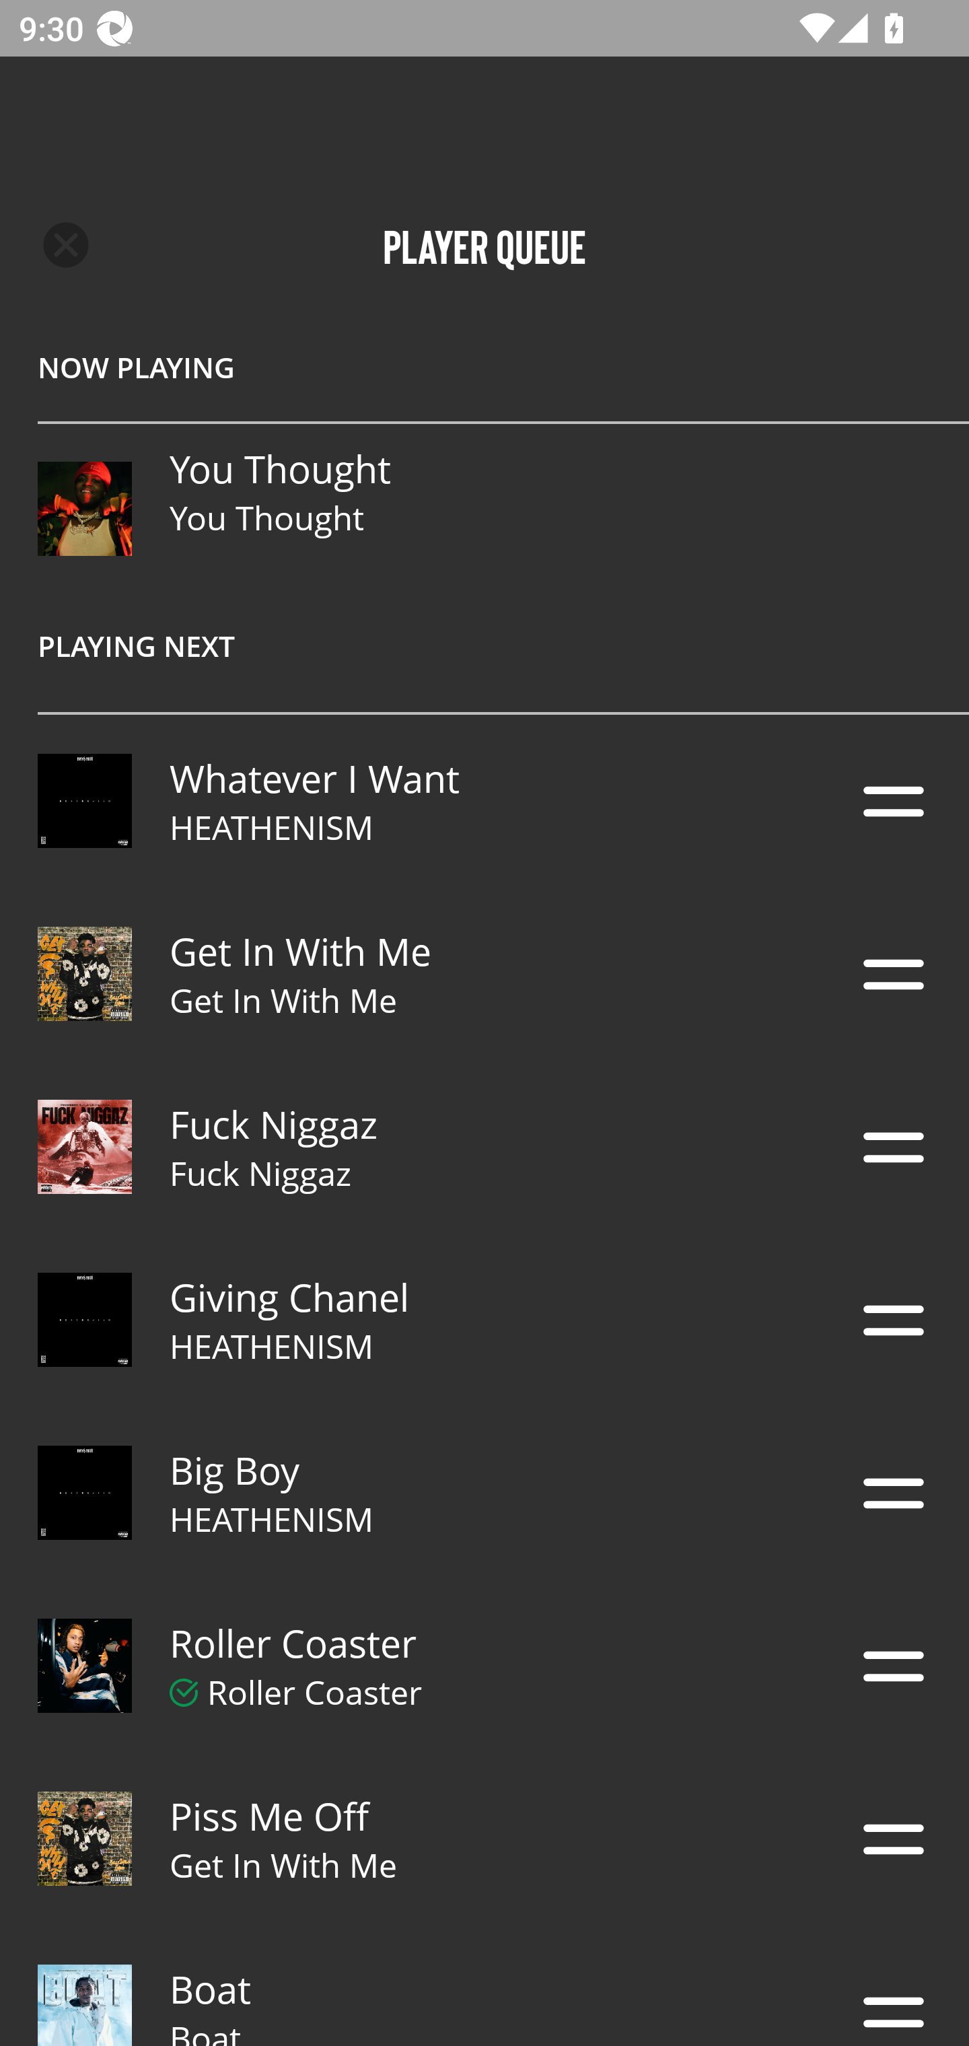  Describe the element at coordinates (485, 1985) in the screenshot. I see `Description Boat Boat Description` at that location.